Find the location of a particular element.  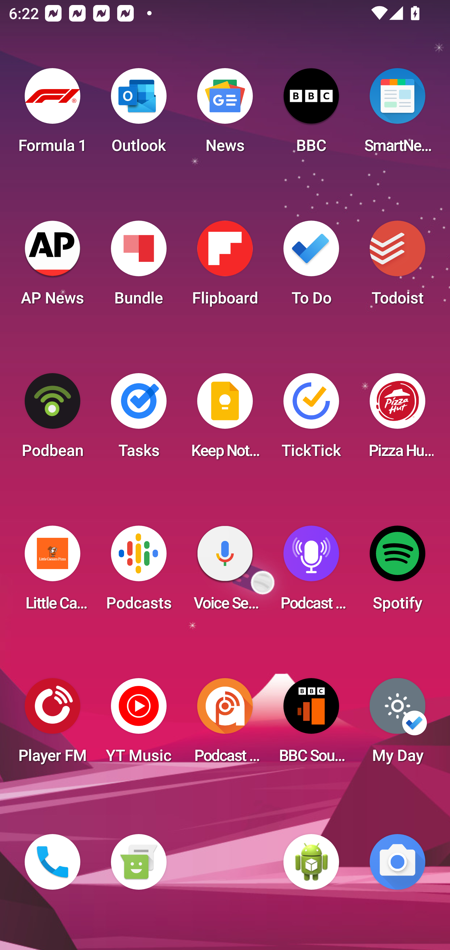

Tasks is located at coordinates (138, 419).